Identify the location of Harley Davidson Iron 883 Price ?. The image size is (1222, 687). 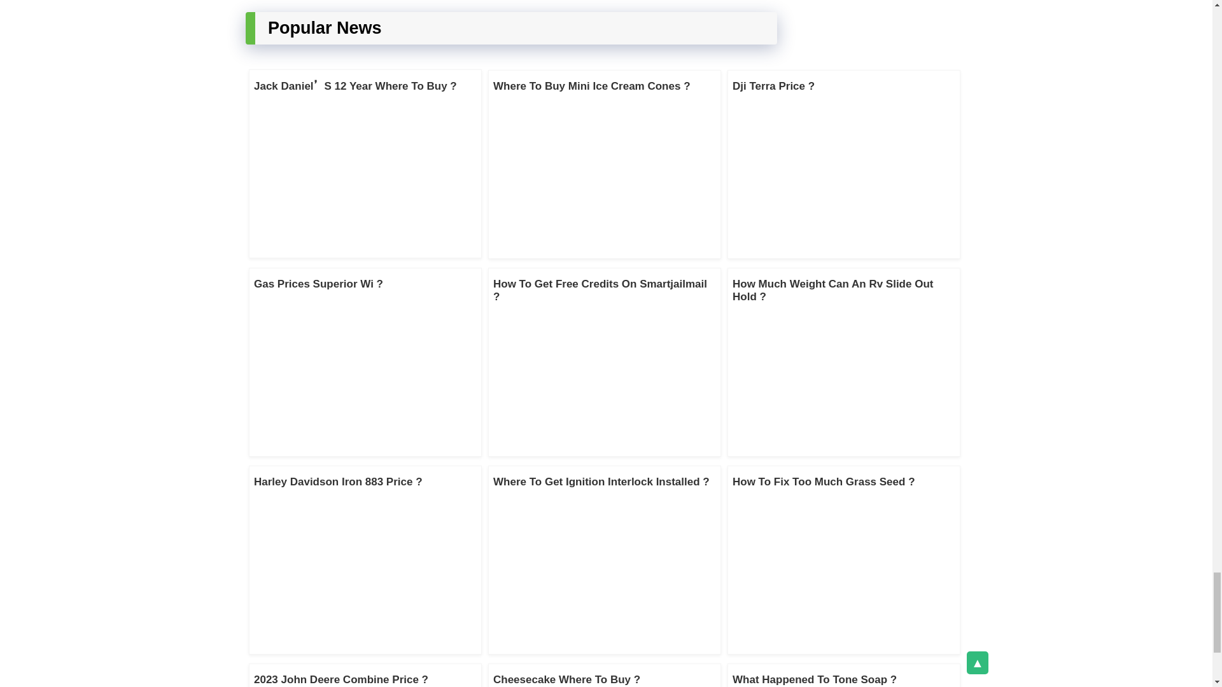
(339, 482).